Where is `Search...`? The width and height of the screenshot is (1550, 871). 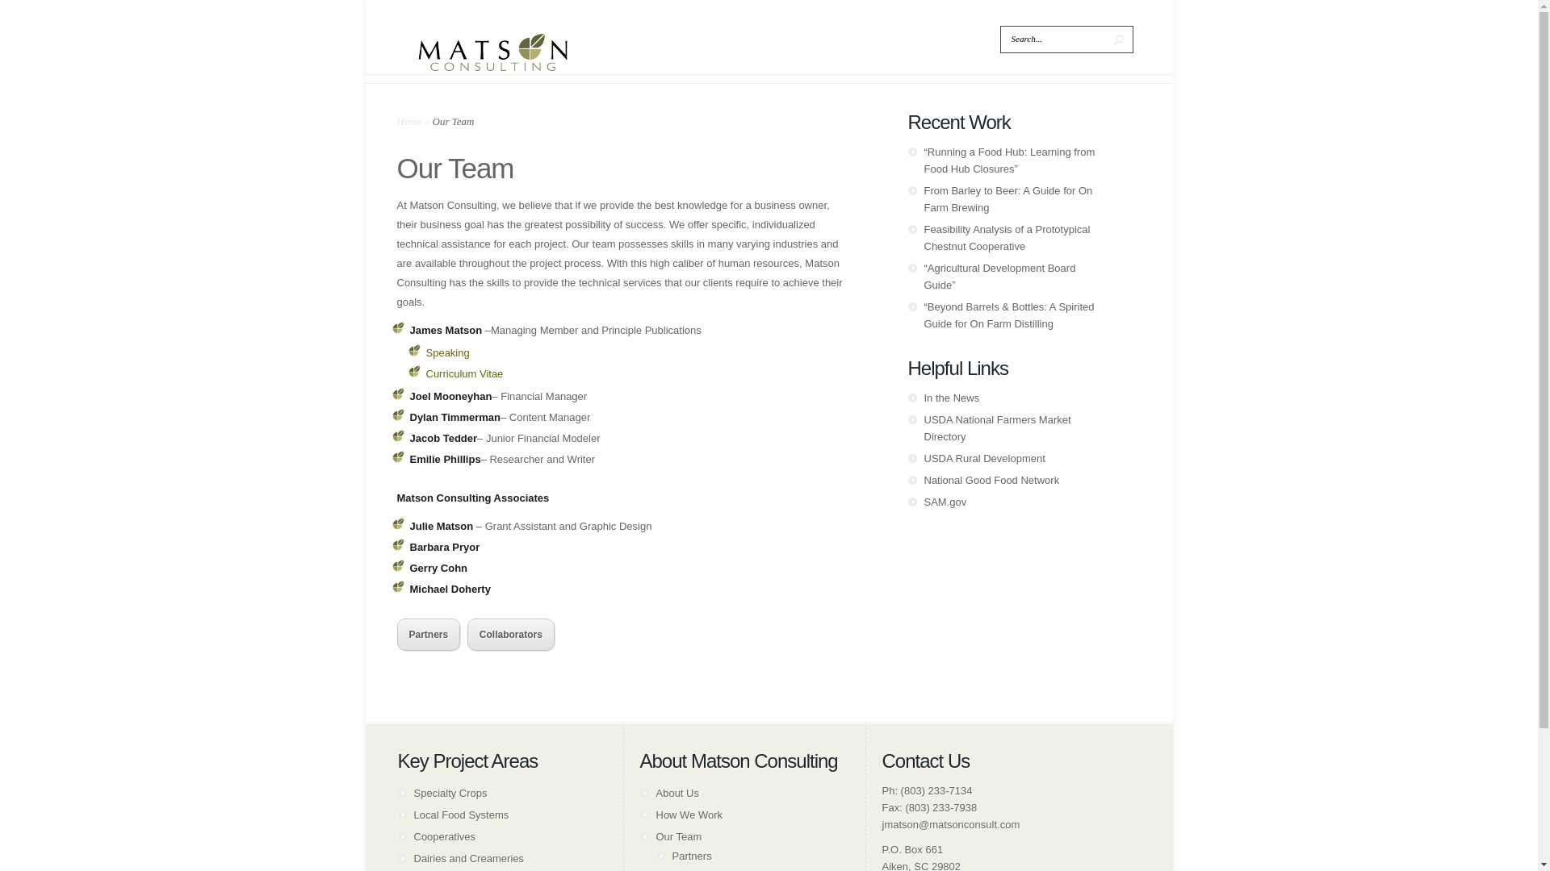 Search... is located at coordinates (1053, 39).